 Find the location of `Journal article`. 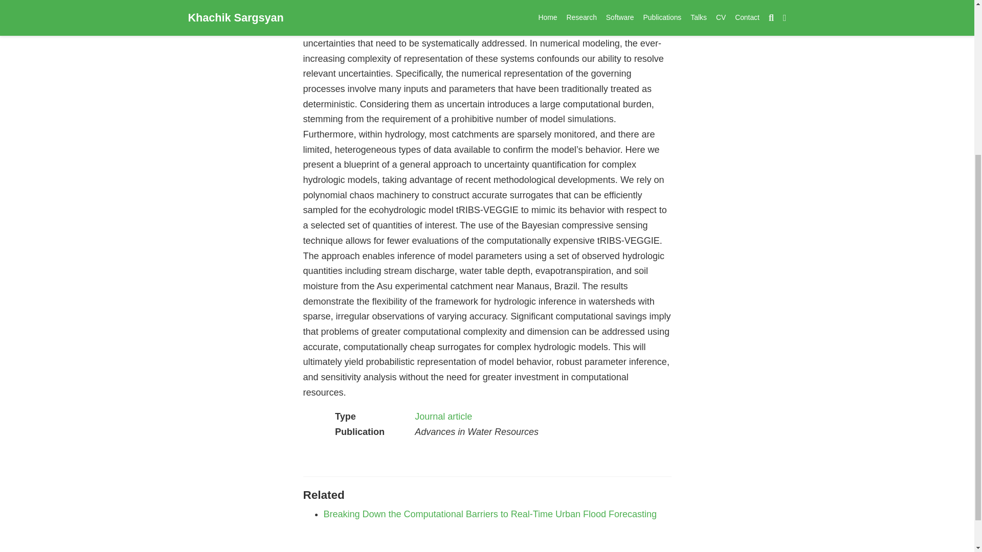

Journal article is located at coordinates (443, 416).